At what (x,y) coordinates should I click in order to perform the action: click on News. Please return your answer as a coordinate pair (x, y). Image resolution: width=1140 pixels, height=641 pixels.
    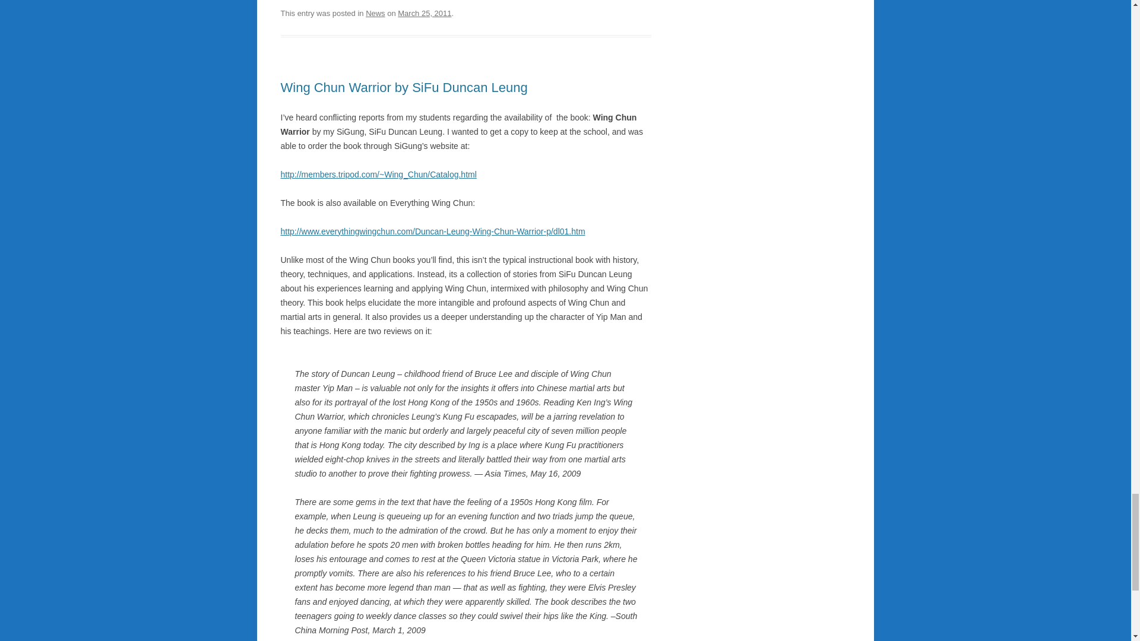
    Looking at the image, I should click on (375, 13).